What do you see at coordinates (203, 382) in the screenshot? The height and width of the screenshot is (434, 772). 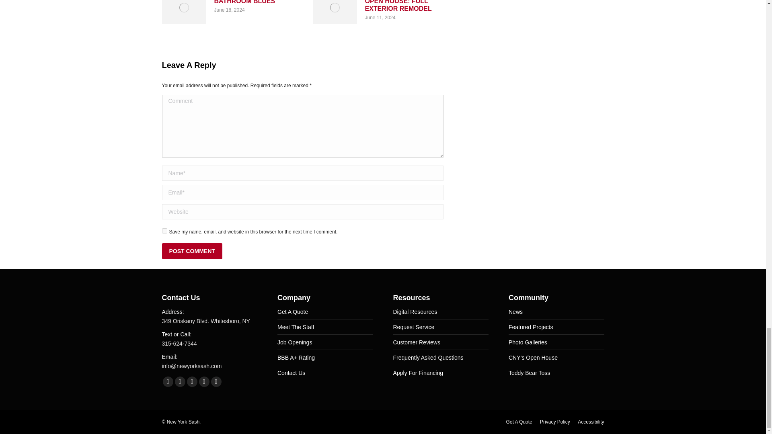 I see `Pinterest page opens in new window` at bounding box center [203, 382].